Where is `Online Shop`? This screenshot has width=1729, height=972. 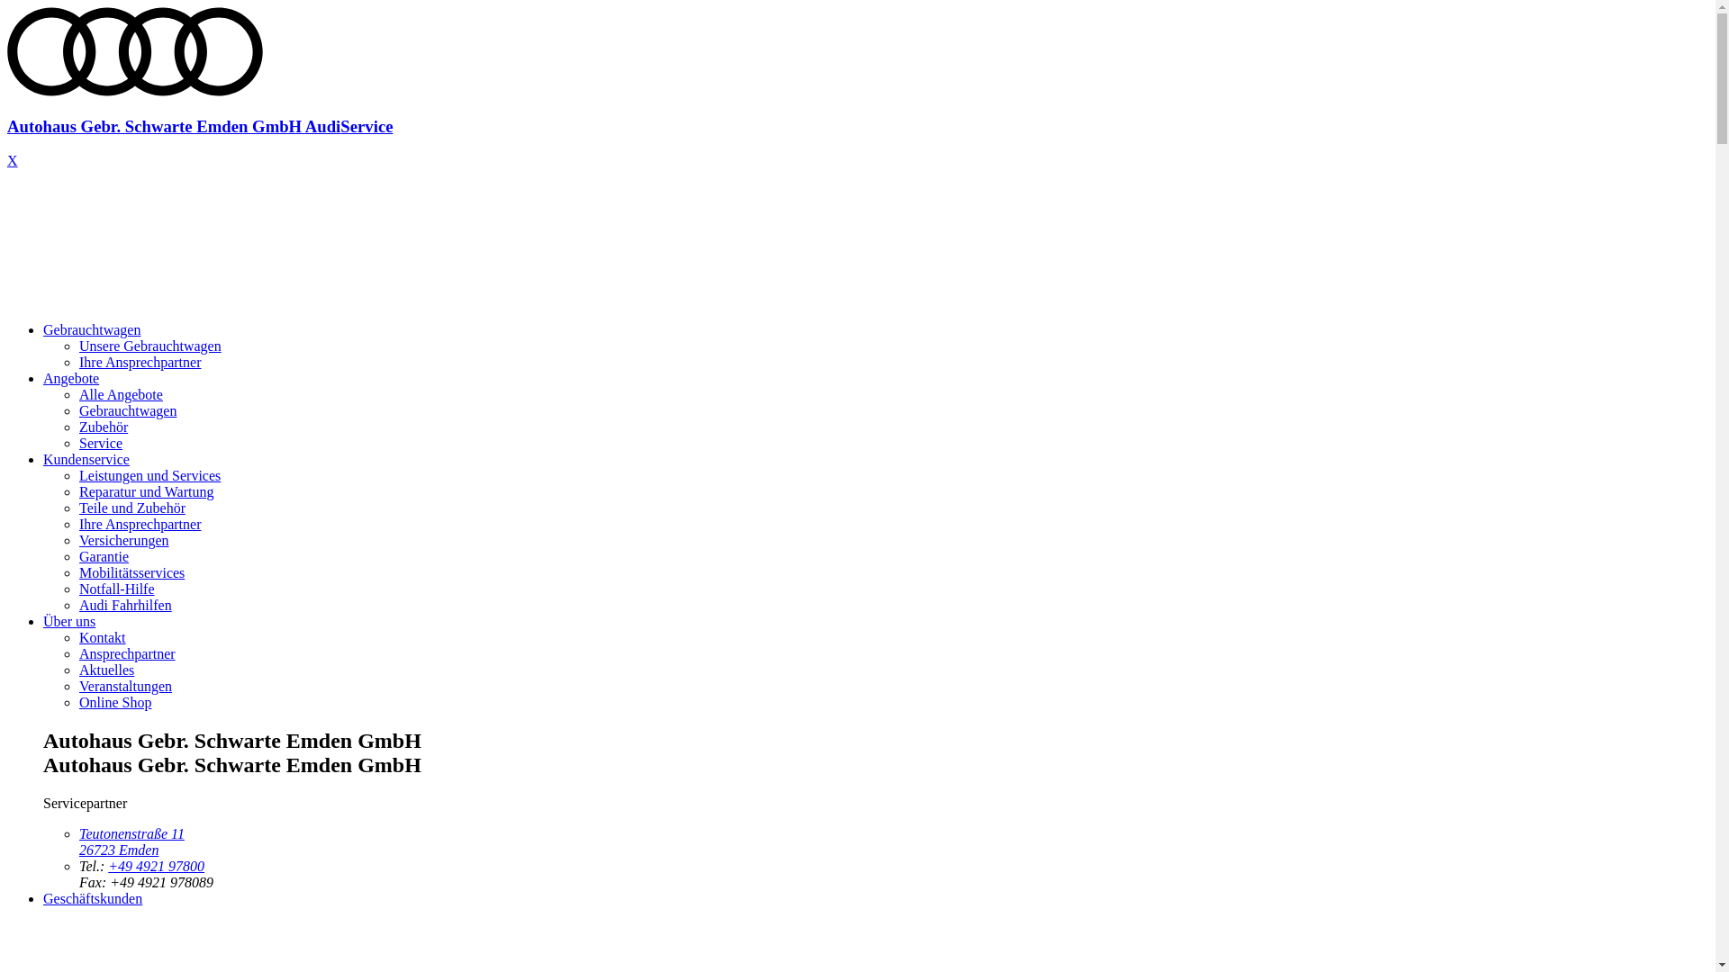 Online Shop is located at coordinates (115, 702).